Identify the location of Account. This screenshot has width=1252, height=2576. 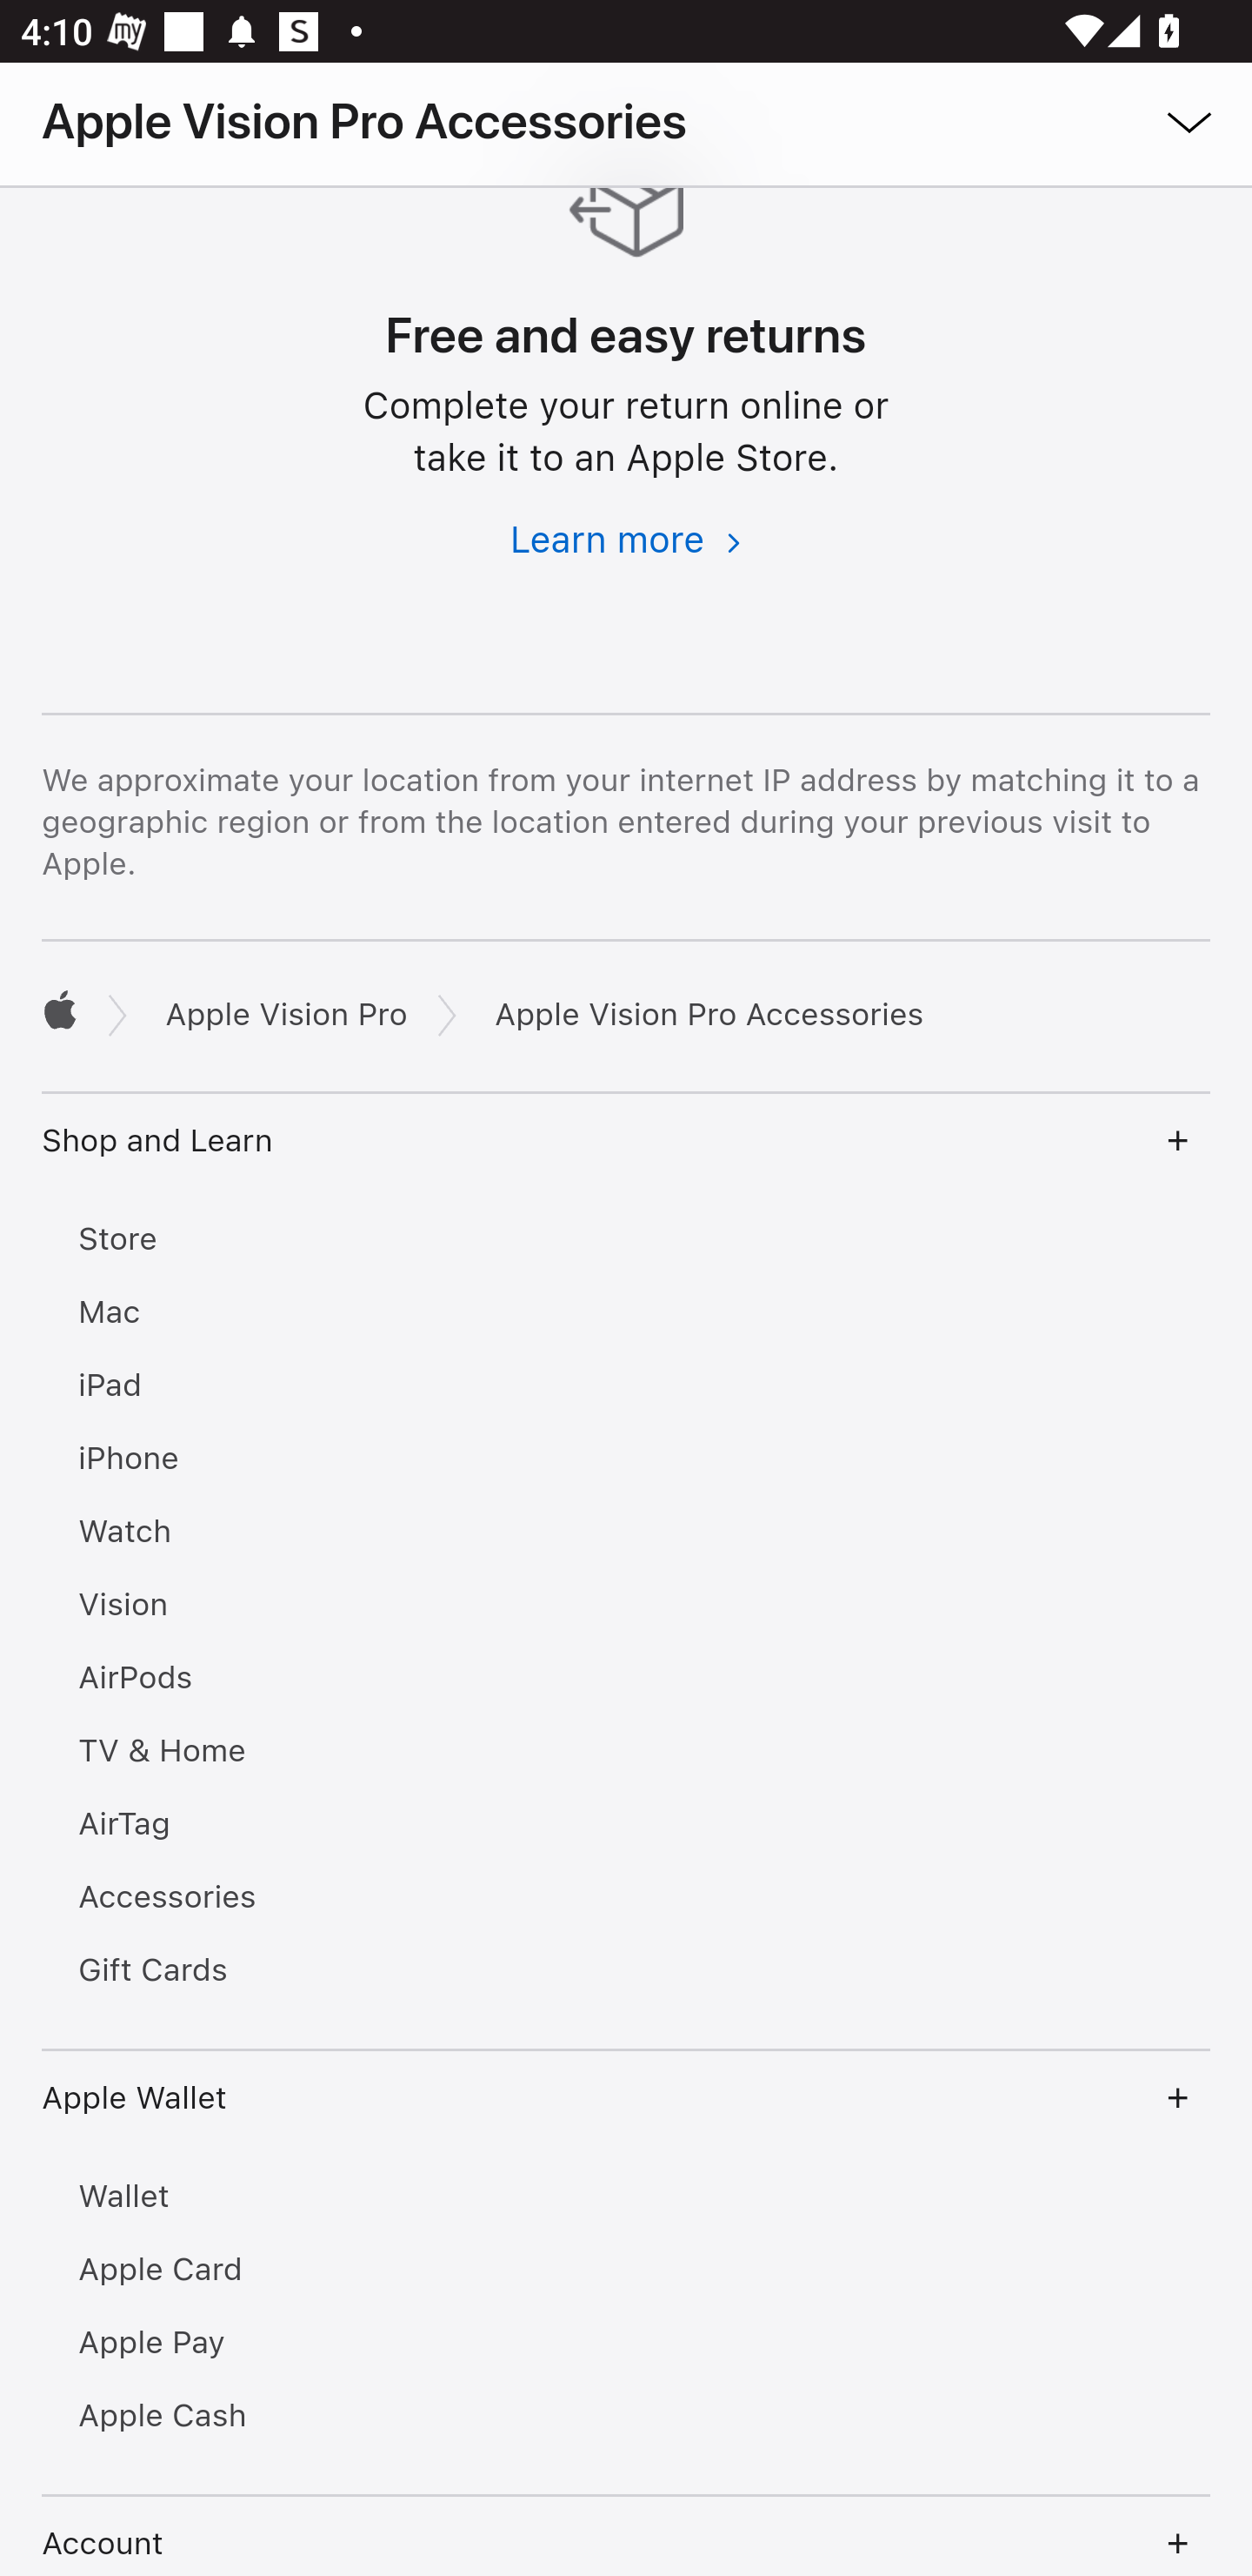
(626, 2538).